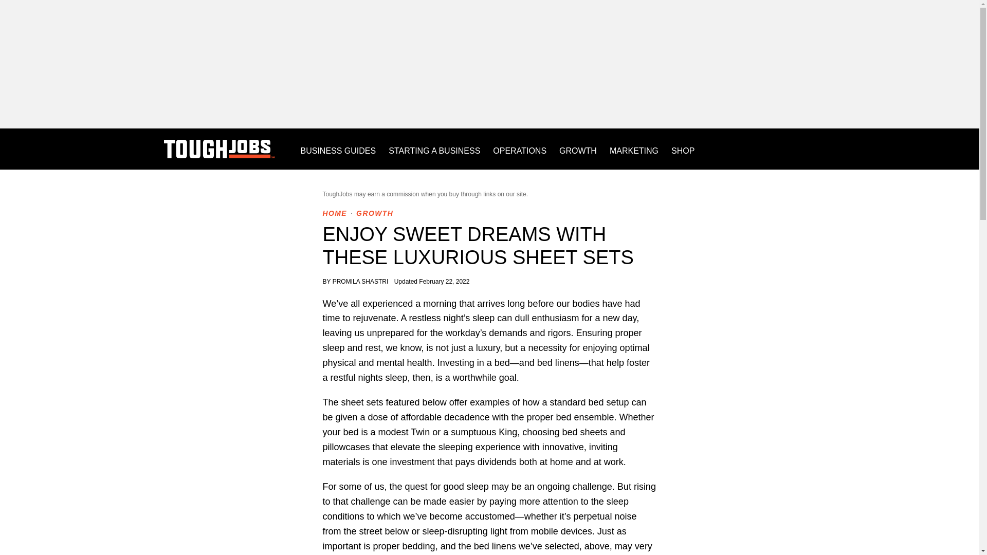  What do you see at coordinates (361, 282) in the screenshot?
I see `PROMILA SHASTRI` at bounding box center [361, 282].